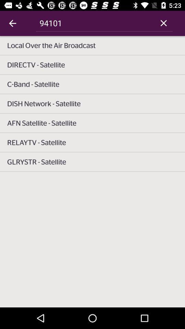  Describe the element at coordinates (164, 23) in the screenshot. I see `select item at the top right corner` at that location.